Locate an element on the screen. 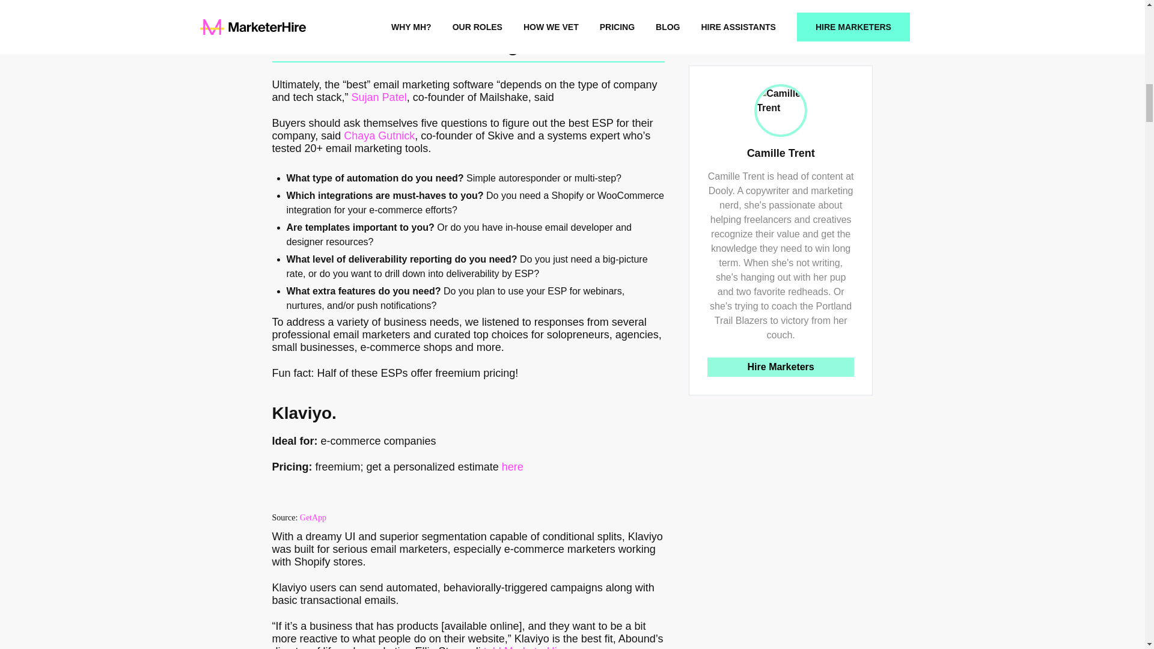  Chaya Gutnick is located at coordinates (379, 136).